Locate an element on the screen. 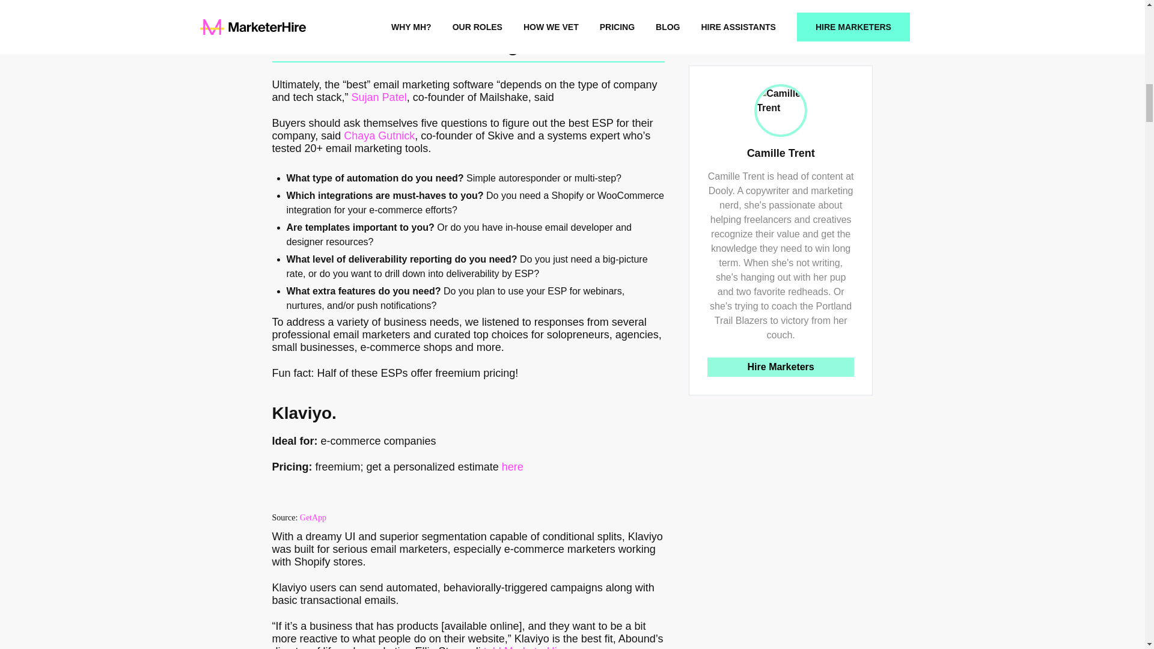  Chaya Gutnick is located at coordinates (379, 136).